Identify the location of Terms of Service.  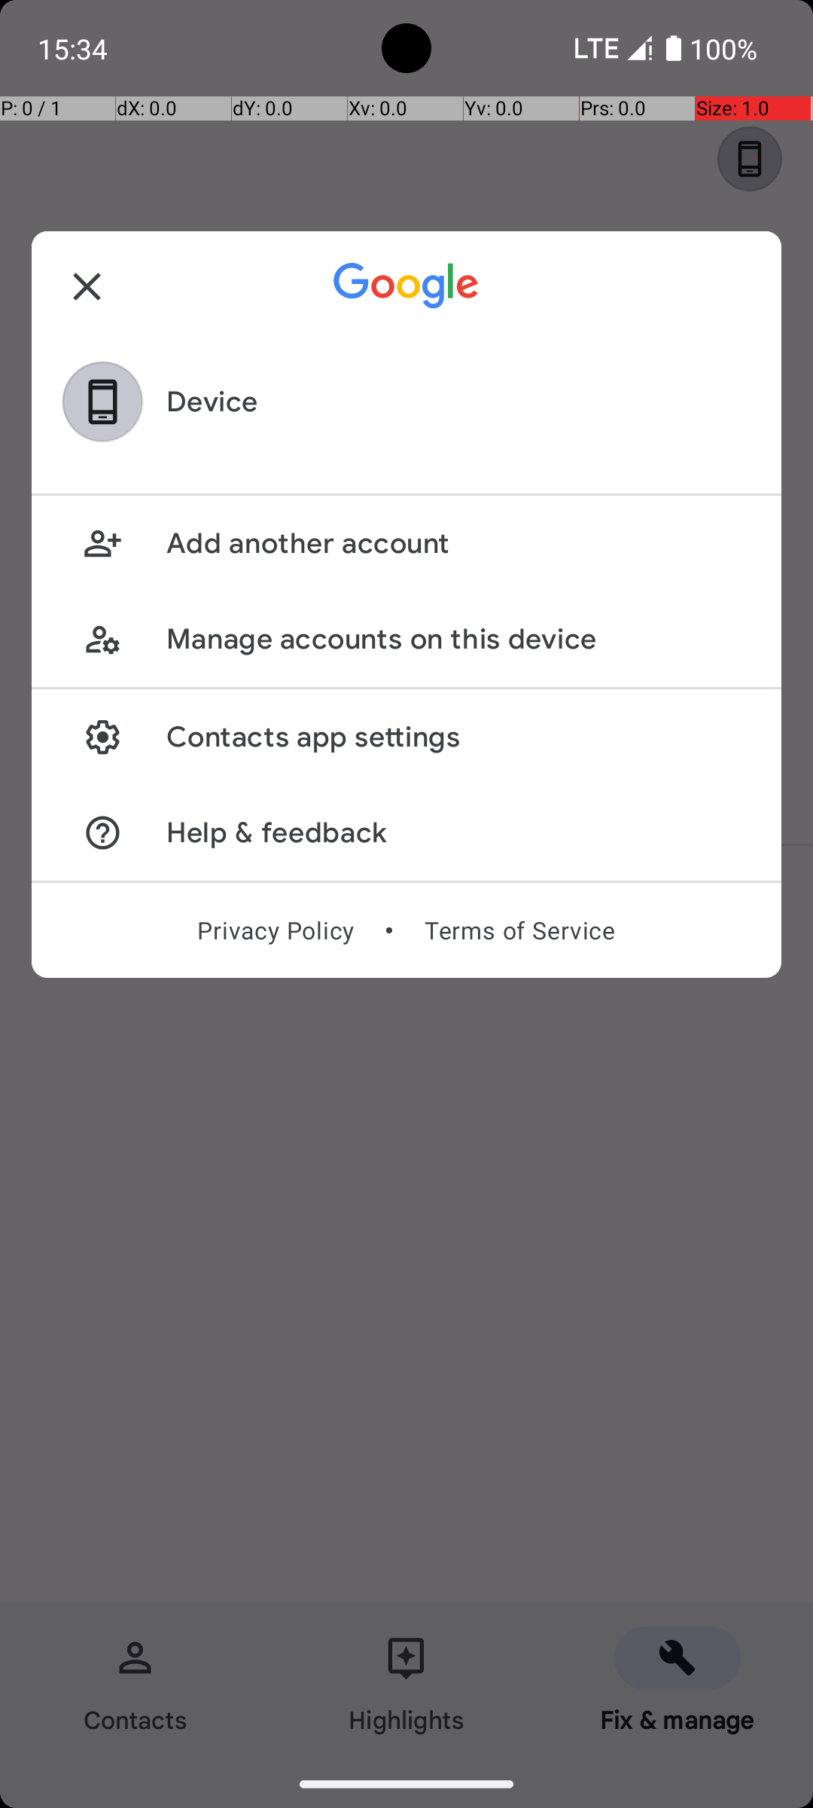
(519, 930).